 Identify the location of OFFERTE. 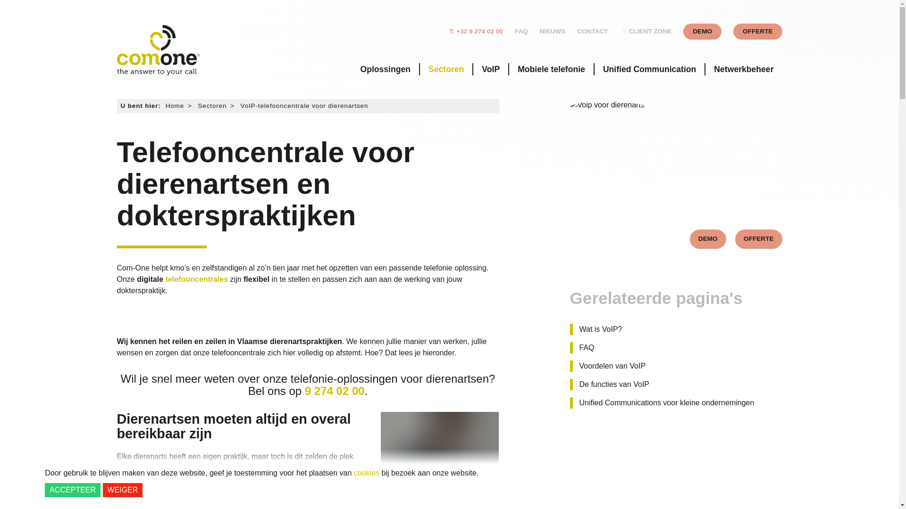
(758, 32).